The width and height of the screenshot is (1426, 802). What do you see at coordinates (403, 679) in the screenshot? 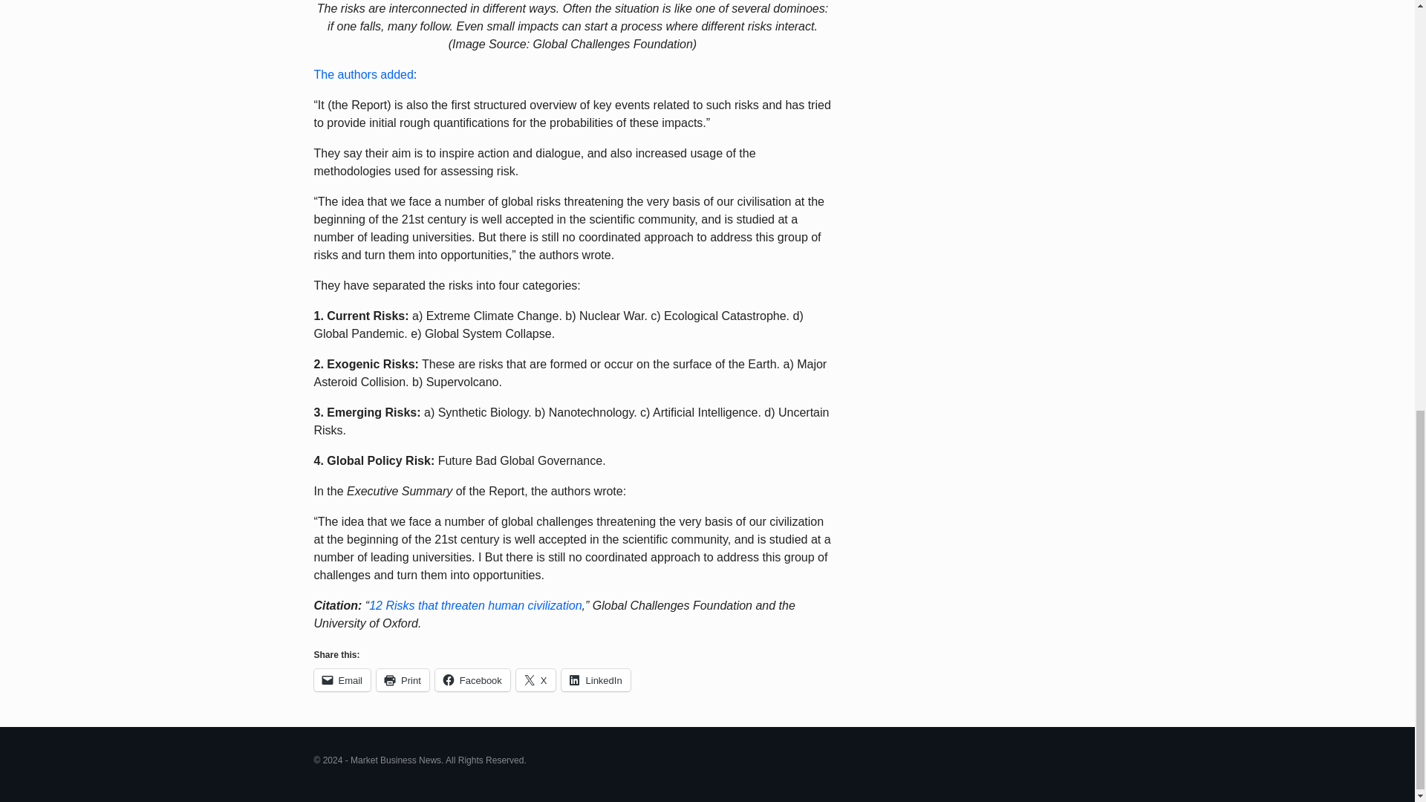
I see `Print` at bounding box center [403, 679].